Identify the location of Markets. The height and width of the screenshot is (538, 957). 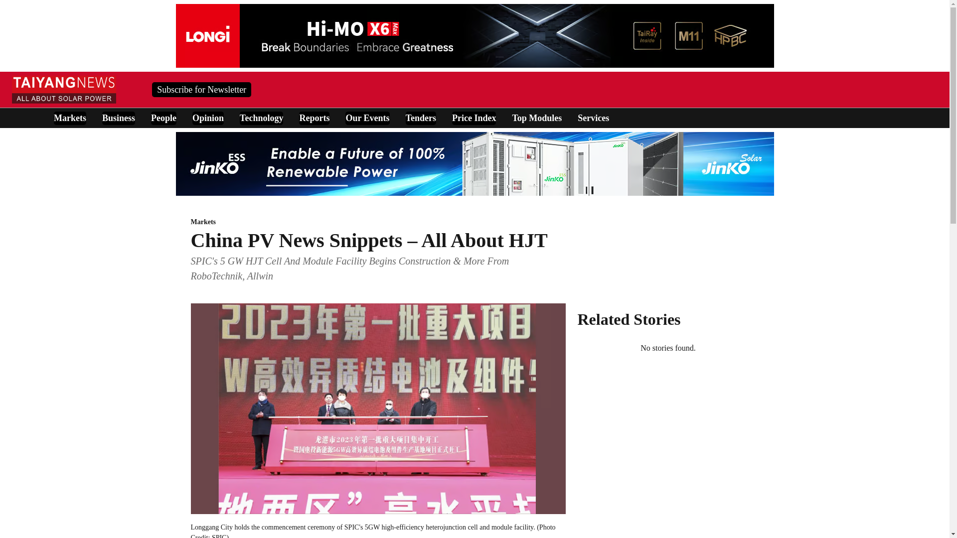
(378, 222).